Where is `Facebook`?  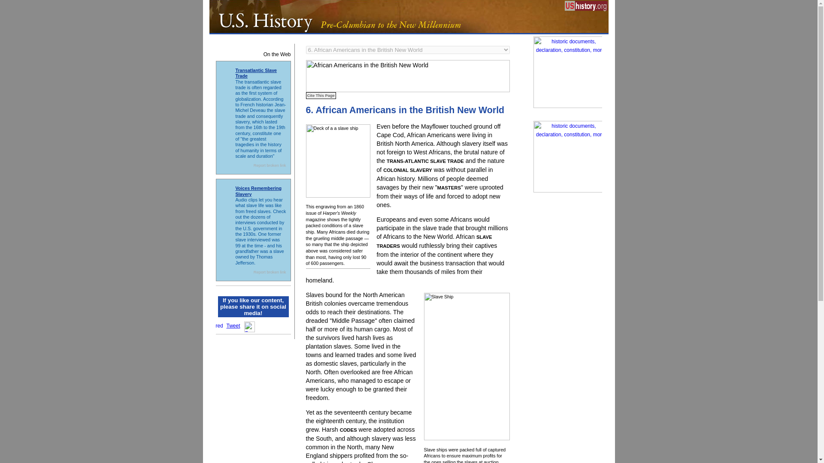 Facebook is located at coordinates (249, 327).